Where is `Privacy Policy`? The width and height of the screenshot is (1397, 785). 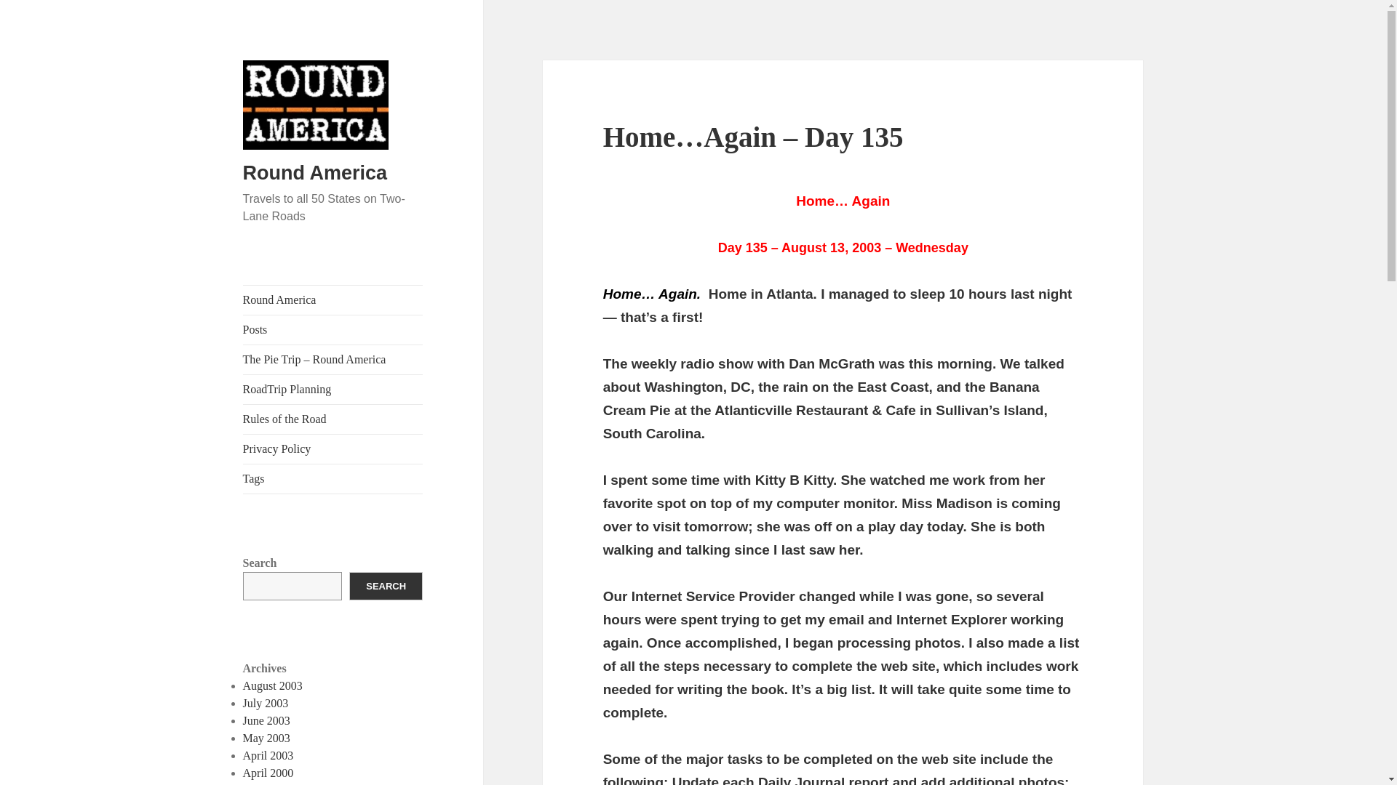 Privacy Policy is located at coordinates (333, 449).